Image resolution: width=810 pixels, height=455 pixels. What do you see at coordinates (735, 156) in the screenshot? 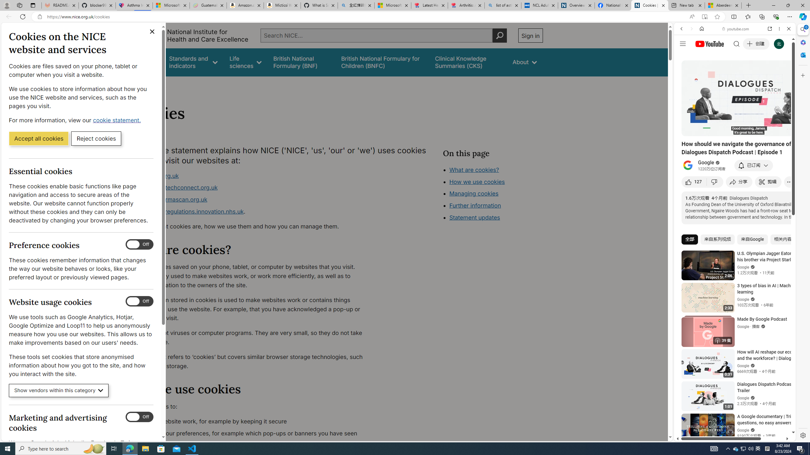
I see `Google` at bounding box center [735, 156].